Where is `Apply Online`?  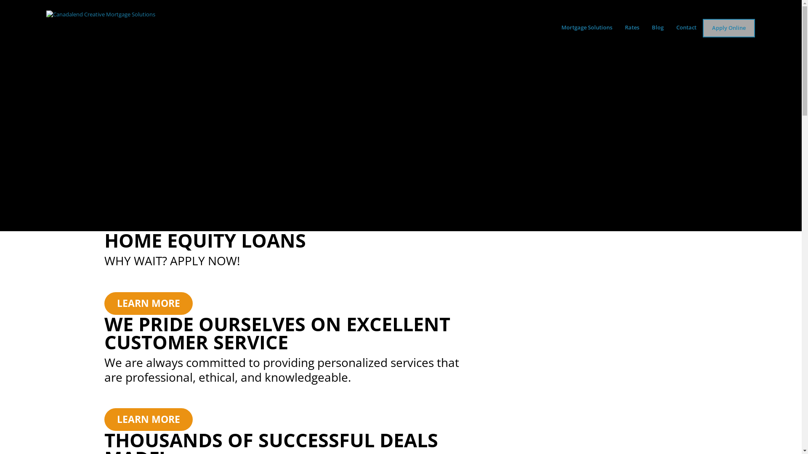
Apply Online is located at coordinates (729, 28).